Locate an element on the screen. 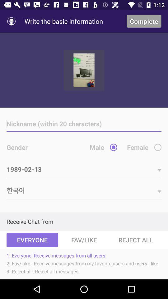 The image size is (168, 299). male option is located at coordinates (113, 147).